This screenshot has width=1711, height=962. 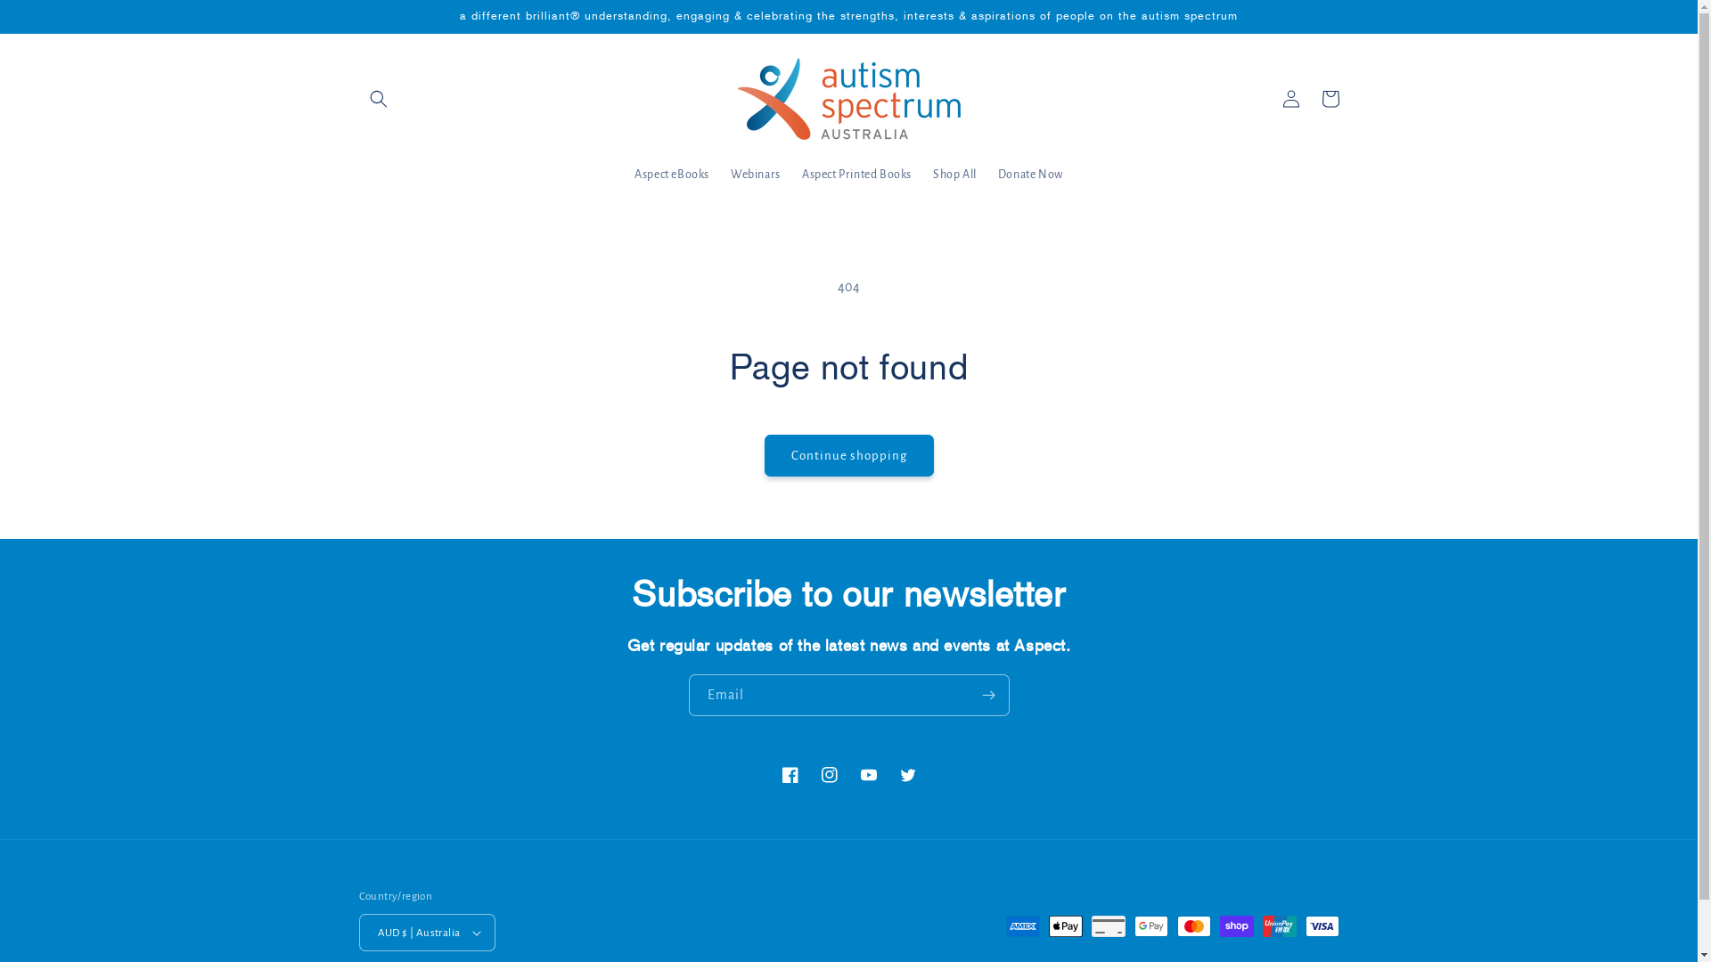 What do you see at coordinates (1030, 175) in the screenshot?
I see `Donate Now` at bounding box center [1030, 175].